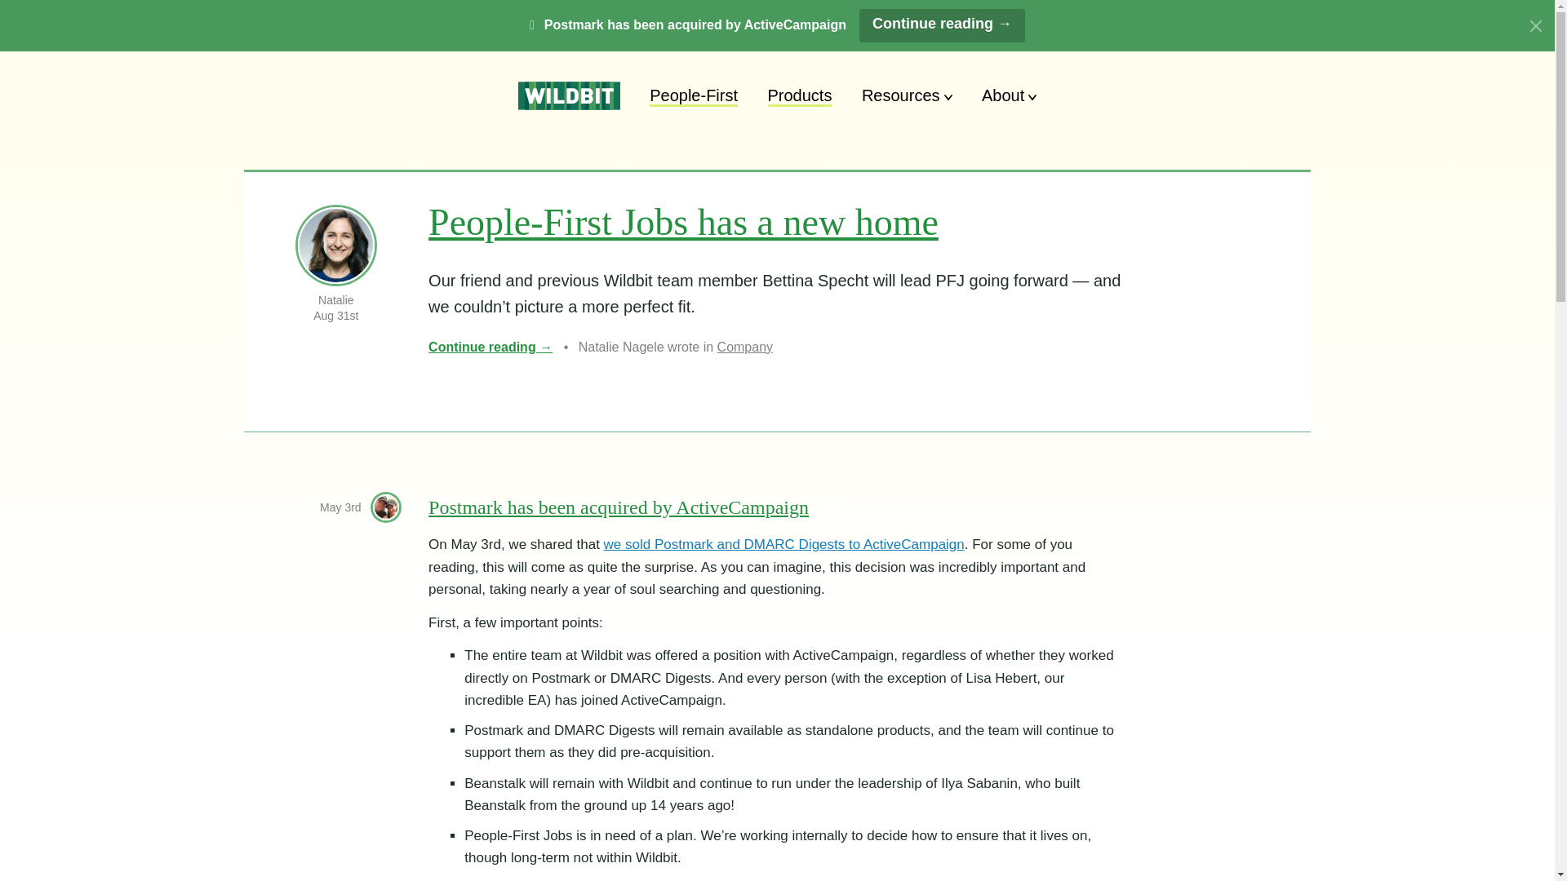 This screenshot has height=881, width=1567. What do you see at coordinates (683, 222) in the screenshot?
I see `People-First Jobs has a new home` at bounding box center [683, 222].